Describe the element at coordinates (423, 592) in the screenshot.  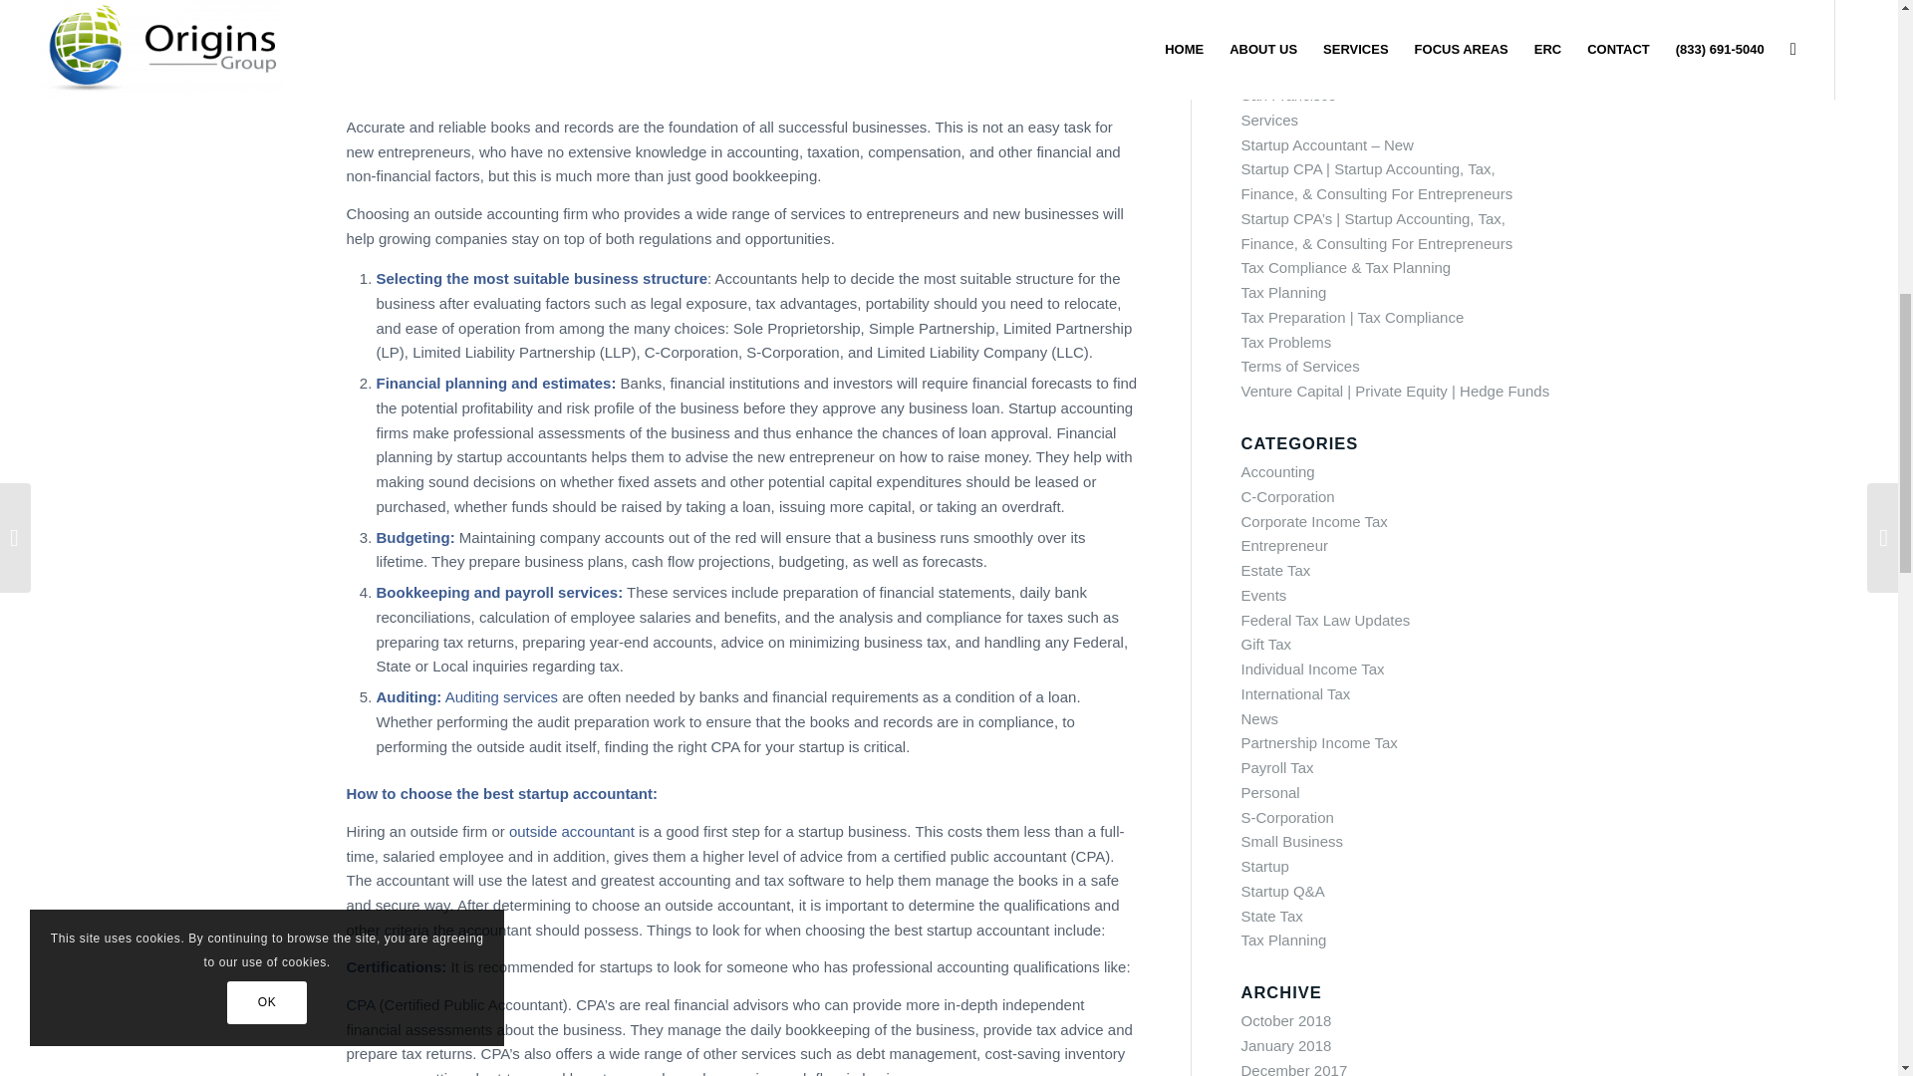
I see `Bookkeeping` at that location.